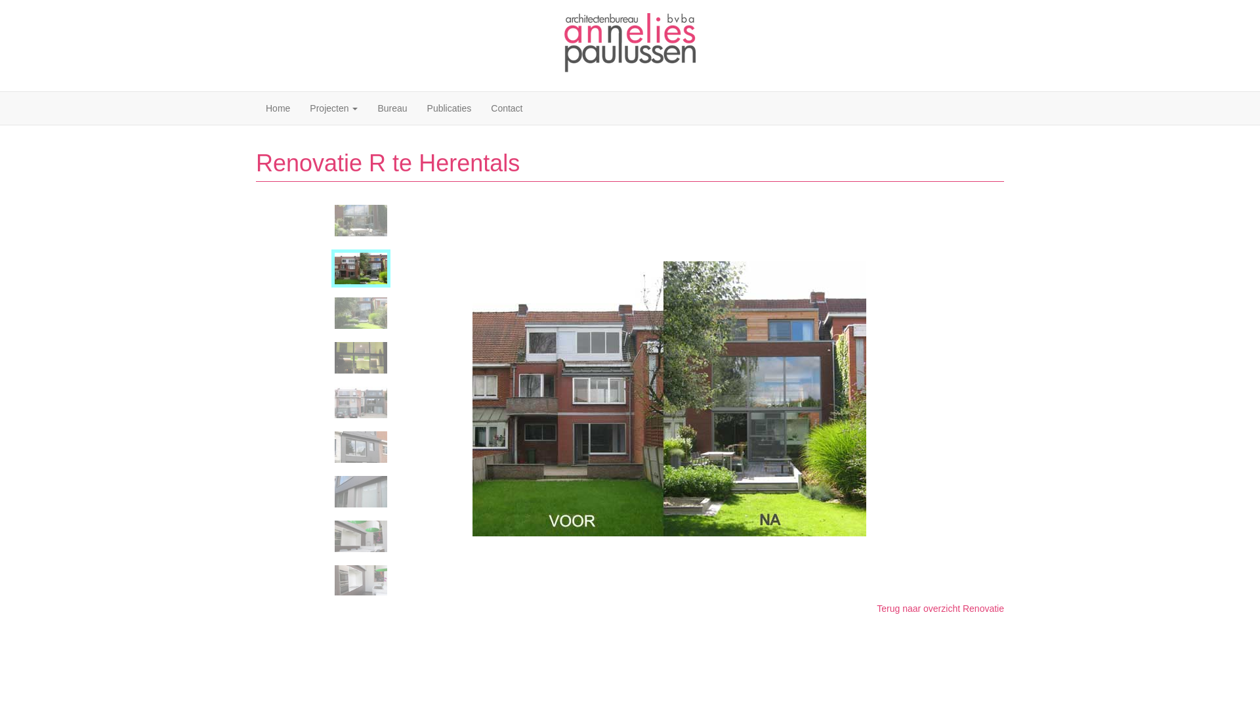 The width and height of the screenshot is (1260, 709). Describe the element at coordinates (507, 108) in the screenshot. I see `Contact` at that location.